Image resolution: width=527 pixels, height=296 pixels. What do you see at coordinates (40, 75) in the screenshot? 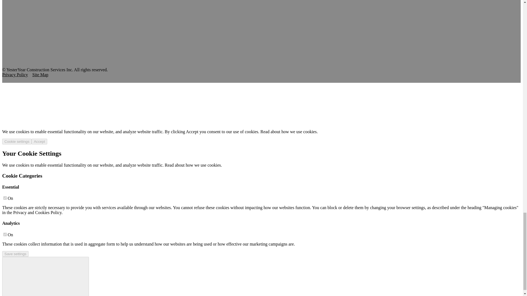
I see `Site Map` at bounding box center [40, 75].